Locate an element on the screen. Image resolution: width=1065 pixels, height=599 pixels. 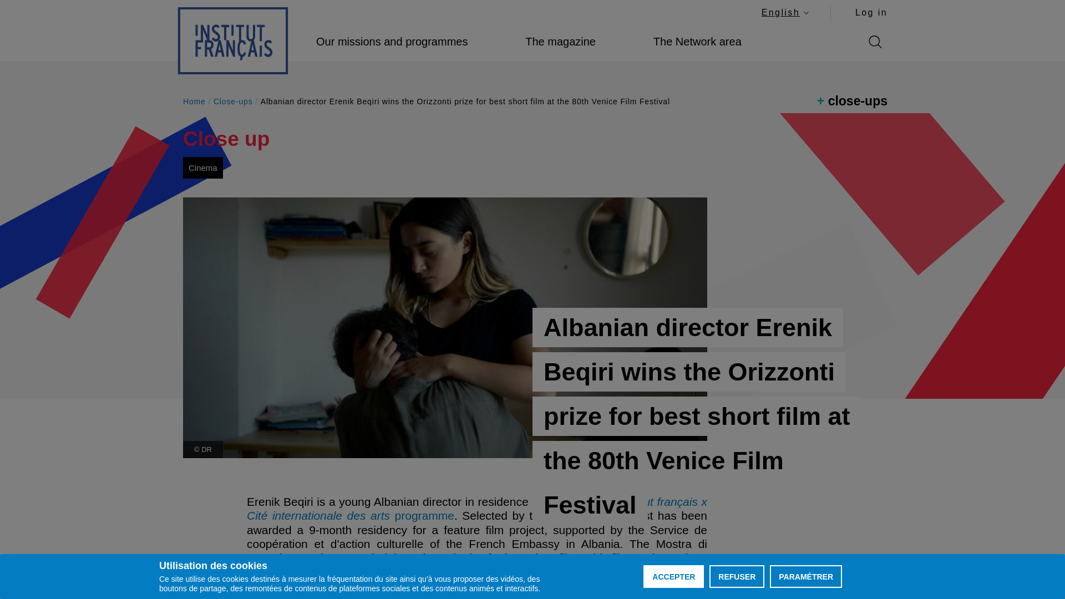
The magazine is located at coordinates (560, 42).